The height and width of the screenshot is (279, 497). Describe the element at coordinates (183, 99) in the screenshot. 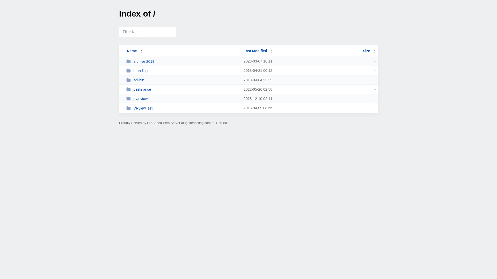

I see `planview` at that location.